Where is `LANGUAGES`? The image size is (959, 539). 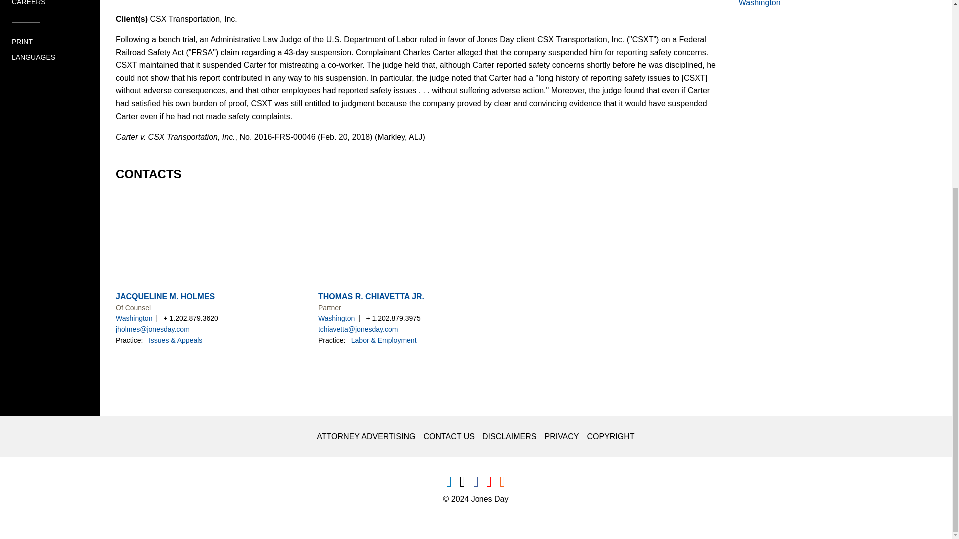 LANGUAGES is located at coordinates (33, 58).